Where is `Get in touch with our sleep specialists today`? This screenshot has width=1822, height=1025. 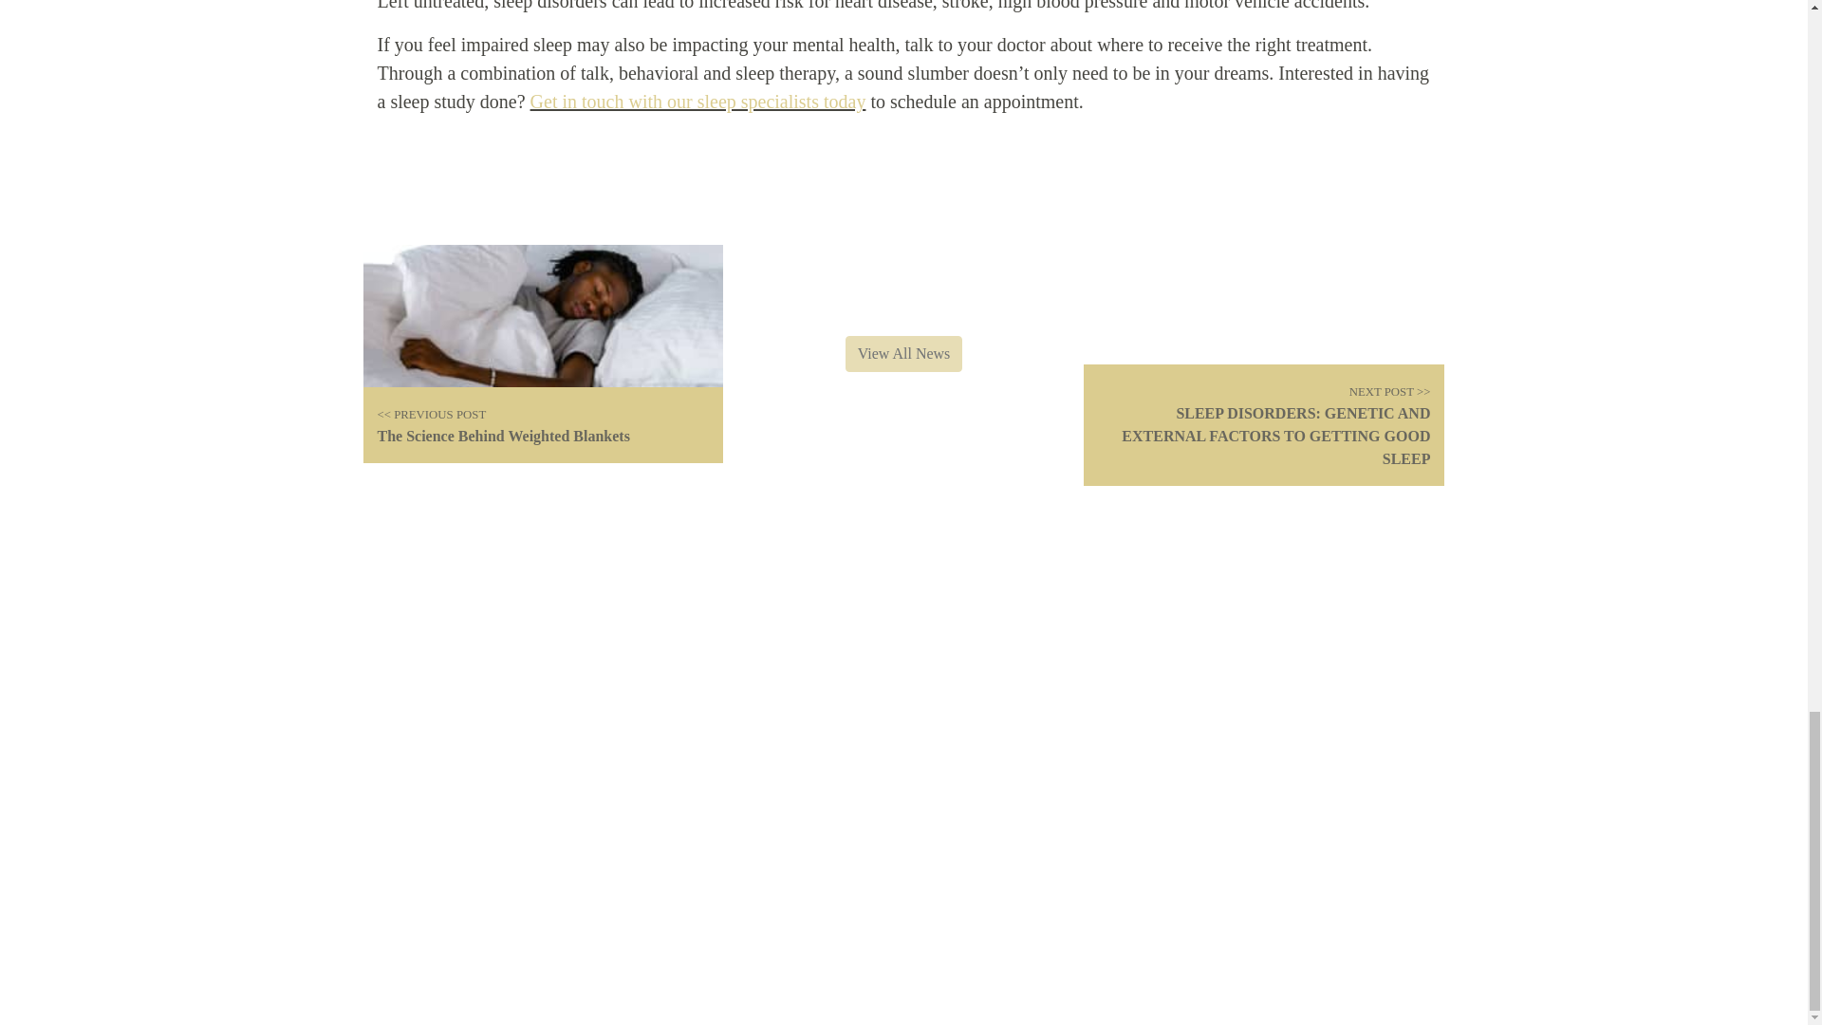
Get in touch with our sleep specialists today is located at coordinates (698, 101).